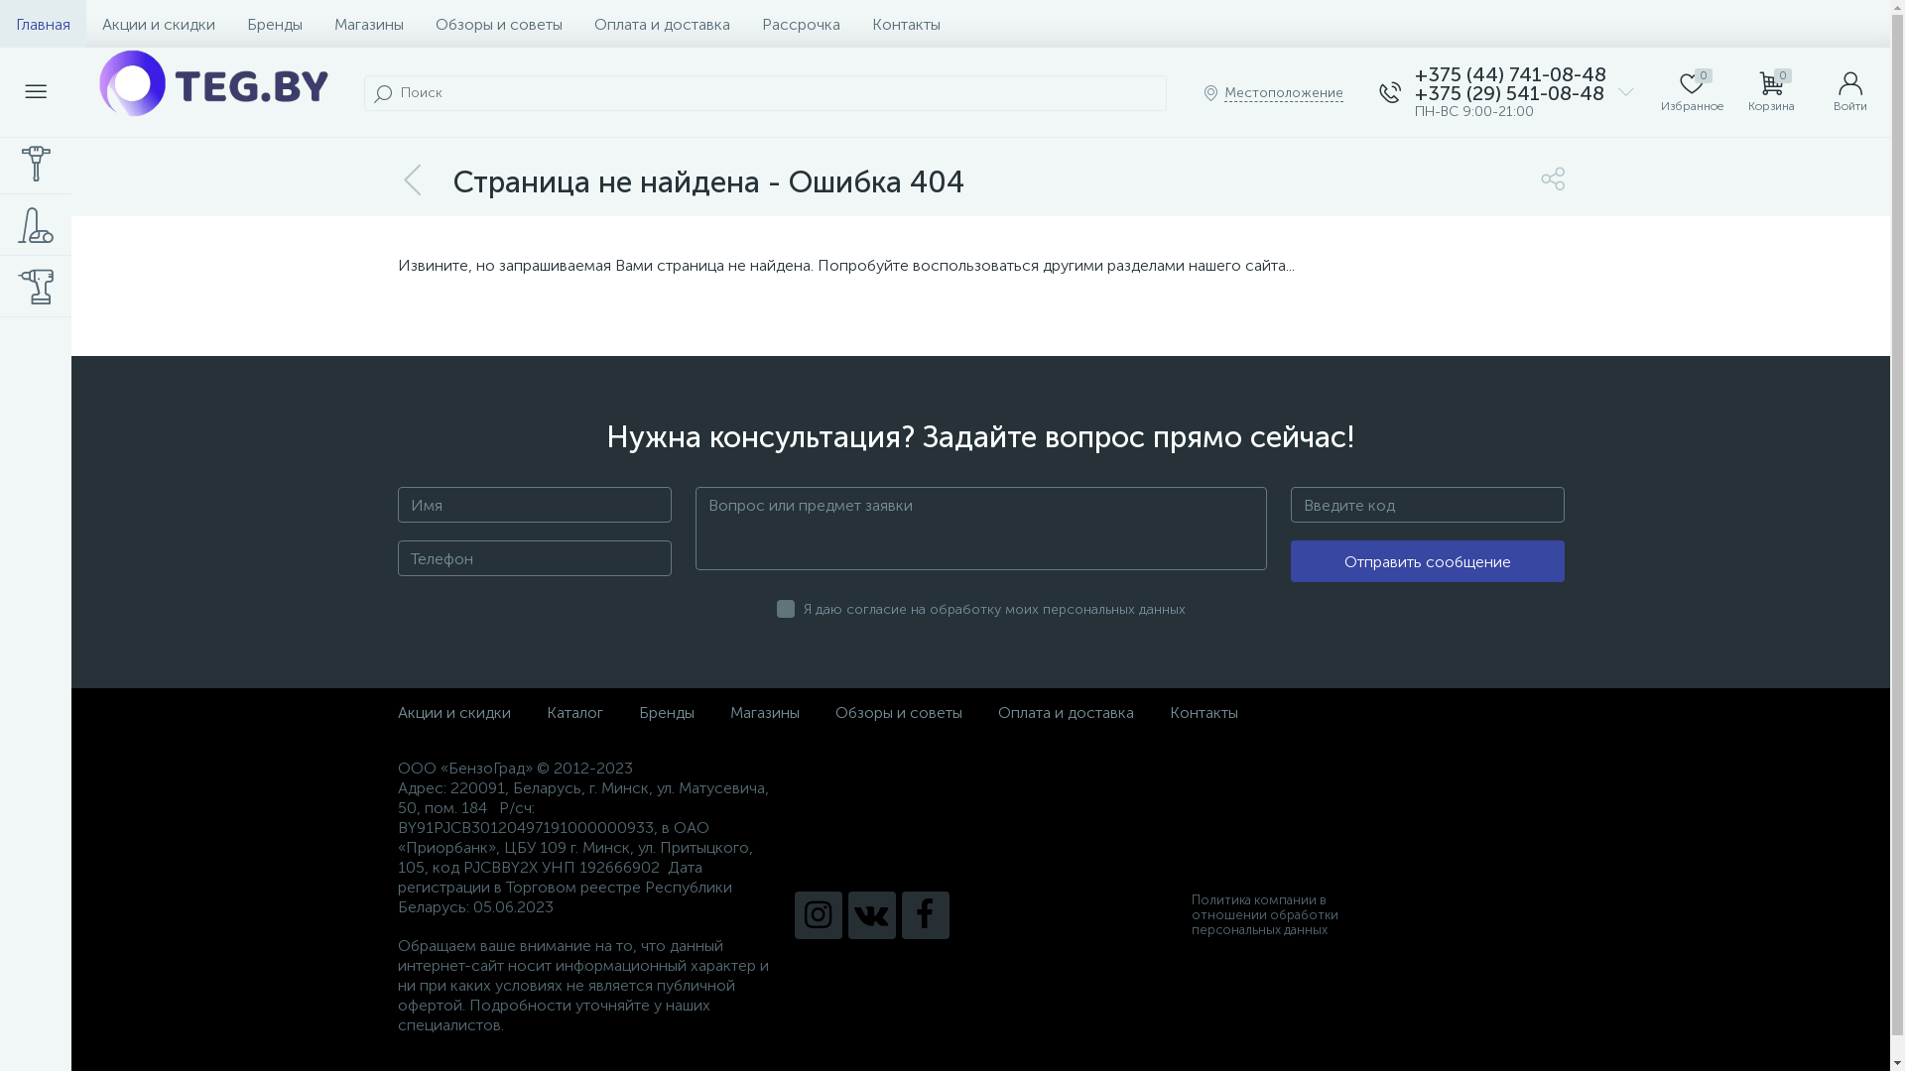 The image size is (1905, 1071). Describe the element at coordinates (818, 914) in the screenshot. I see `Instagram` at that location.